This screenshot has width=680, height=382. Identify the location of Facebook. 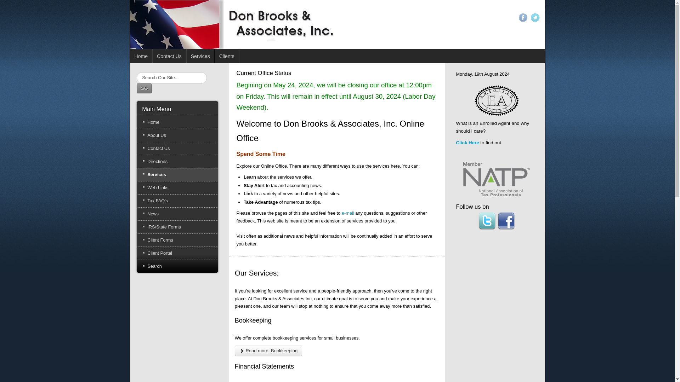
(523, 17).